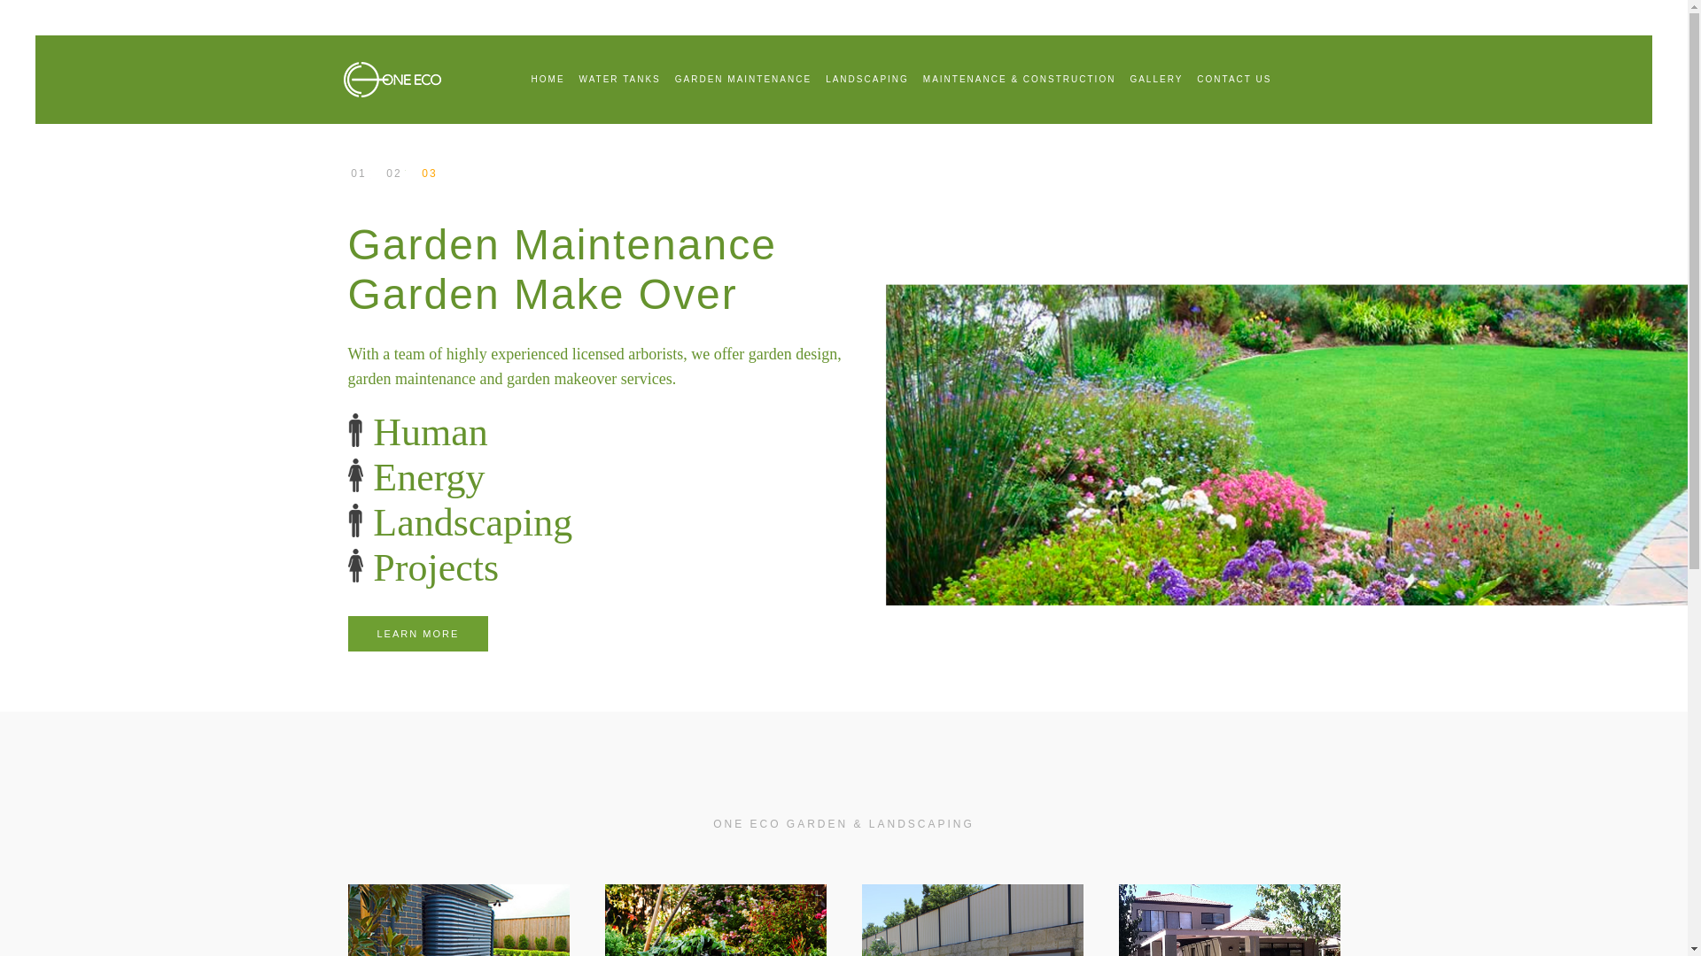 Image resolution: width=1701 pixels, height=956 pixels. What do you see at coordinates (1234, 80) in the screenshot?
I see `CONTACT US` at bounding box center [1234, 80].